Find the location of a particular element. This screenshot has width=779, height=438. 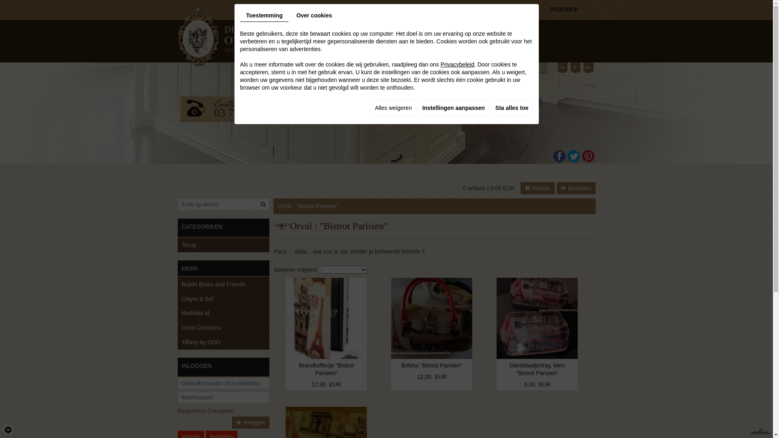

Den Ouden Overzet - pinterest is located at coordinates (588, 157).